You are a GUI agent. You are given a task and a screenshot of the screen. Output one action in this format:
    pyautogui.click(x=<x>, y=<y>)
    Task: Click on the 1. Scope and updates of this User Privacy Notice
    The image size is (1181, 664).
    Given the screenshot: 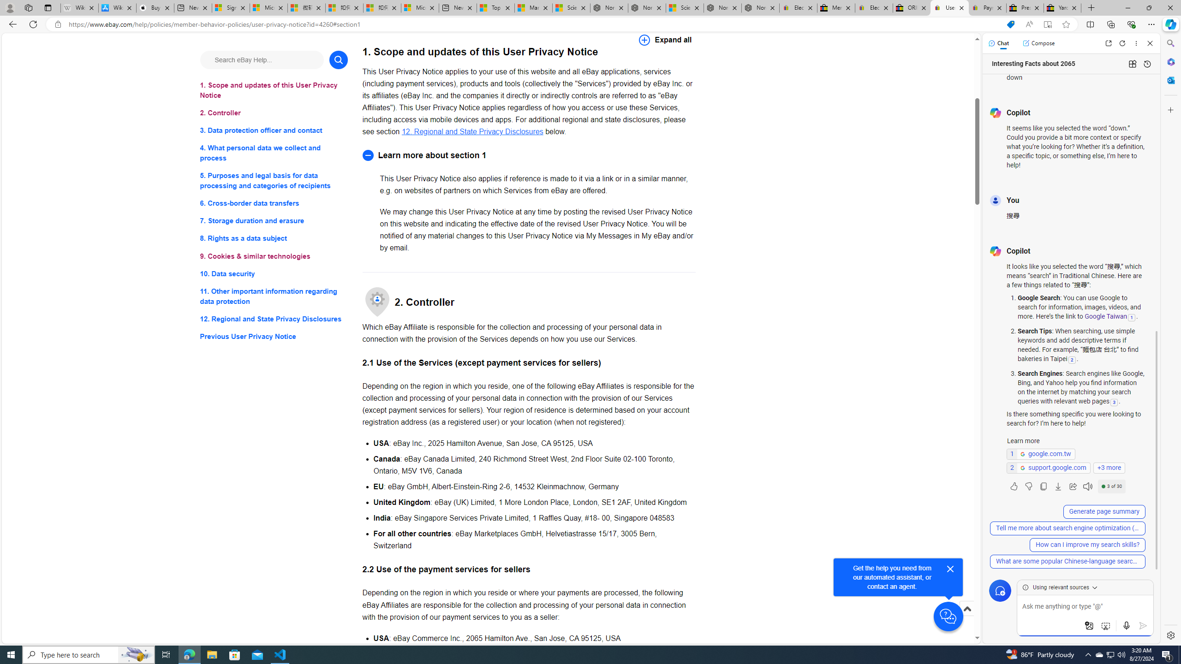 What is the action you would take?
    pyautogui.click(x=274, y=90)
    